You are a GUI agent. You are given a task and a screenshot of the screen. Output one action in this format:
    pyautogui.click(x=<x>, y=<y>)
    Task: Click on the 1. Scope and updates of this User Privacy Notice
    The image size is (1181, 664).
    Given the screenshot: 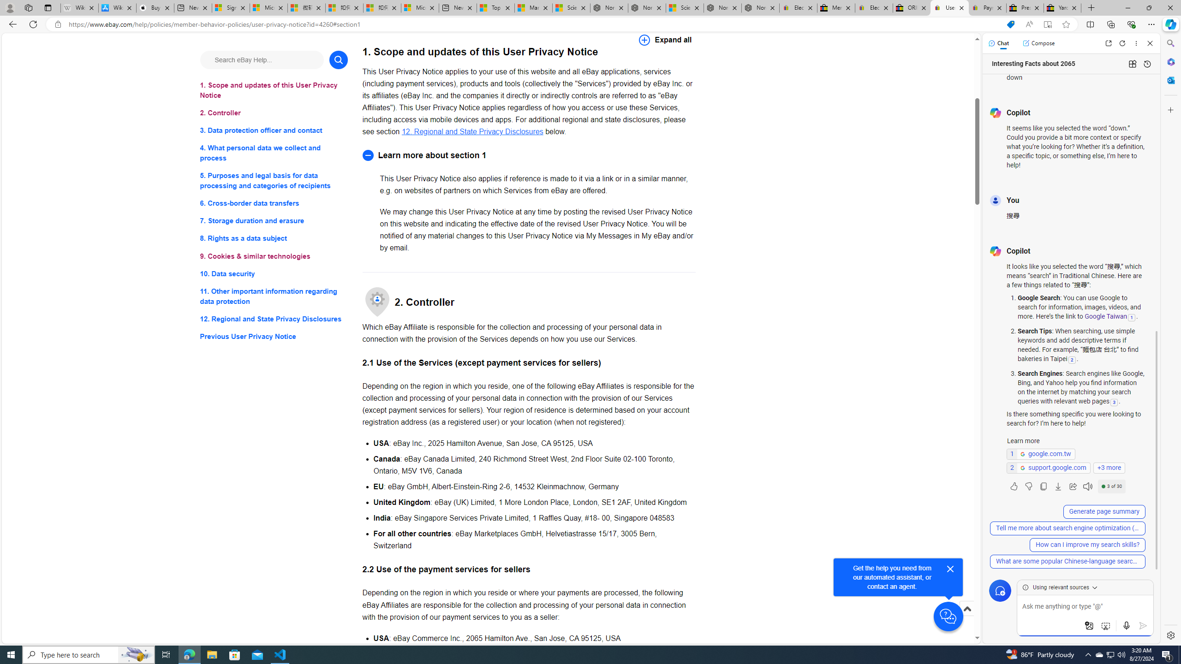 What is the action you would take?
    pyautogui.click(x=274, y=90)
    